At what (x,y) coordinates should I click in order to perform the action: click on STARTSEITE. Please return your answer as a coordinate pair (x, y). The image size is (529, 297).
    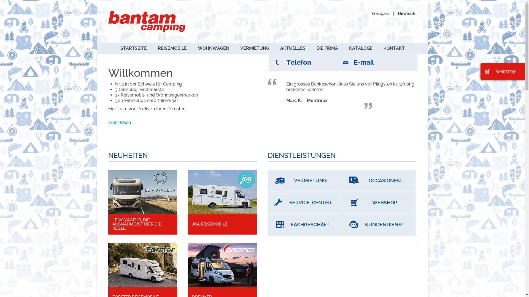
    Looking at the image, I should click on (133, 48).